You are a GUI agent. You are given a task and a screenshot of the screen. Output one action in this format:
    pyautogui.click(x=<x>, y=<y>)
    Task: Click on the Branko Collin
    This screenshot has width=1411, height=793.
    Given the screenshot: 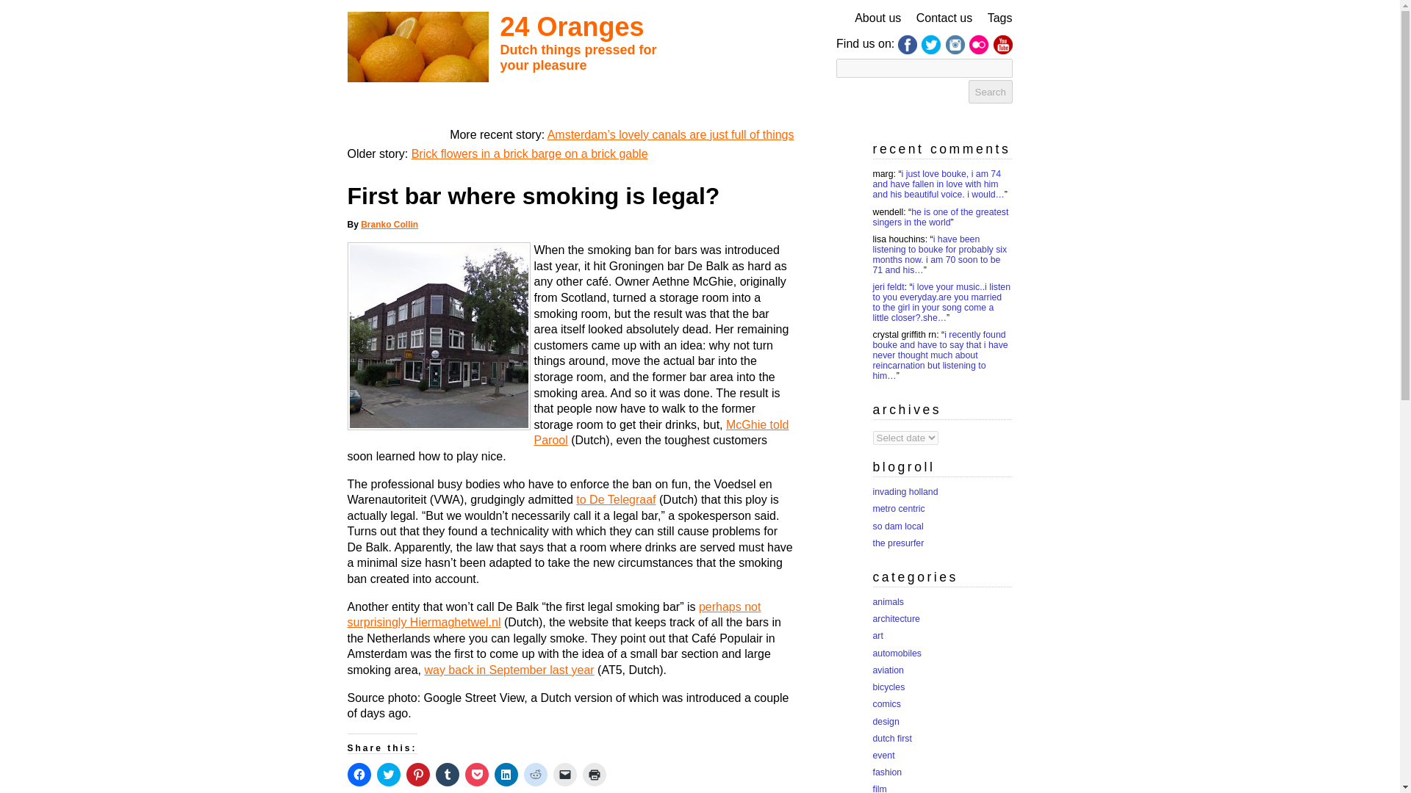 What is the action you would take?
    pyautogui.click(x=389, y=225)
    